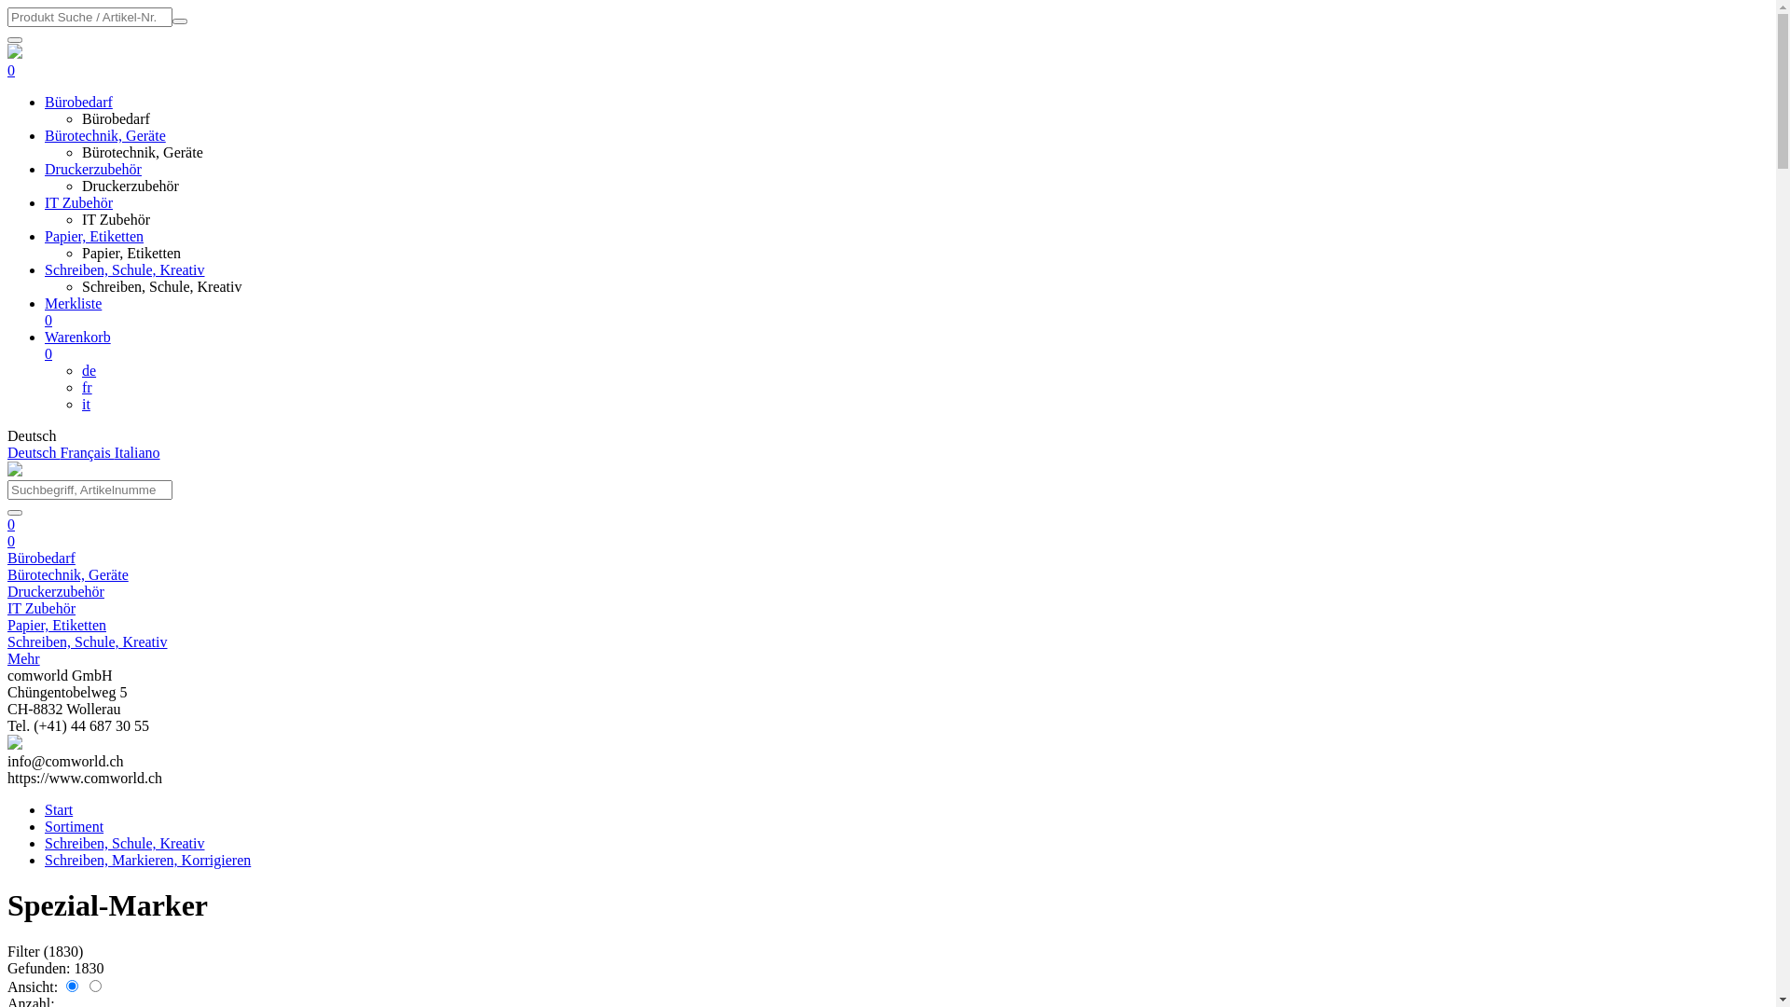 This screenshot has width=1790, height=1007. I want to click on Schreiben, Schule, Kreativ, so click(162, 287).